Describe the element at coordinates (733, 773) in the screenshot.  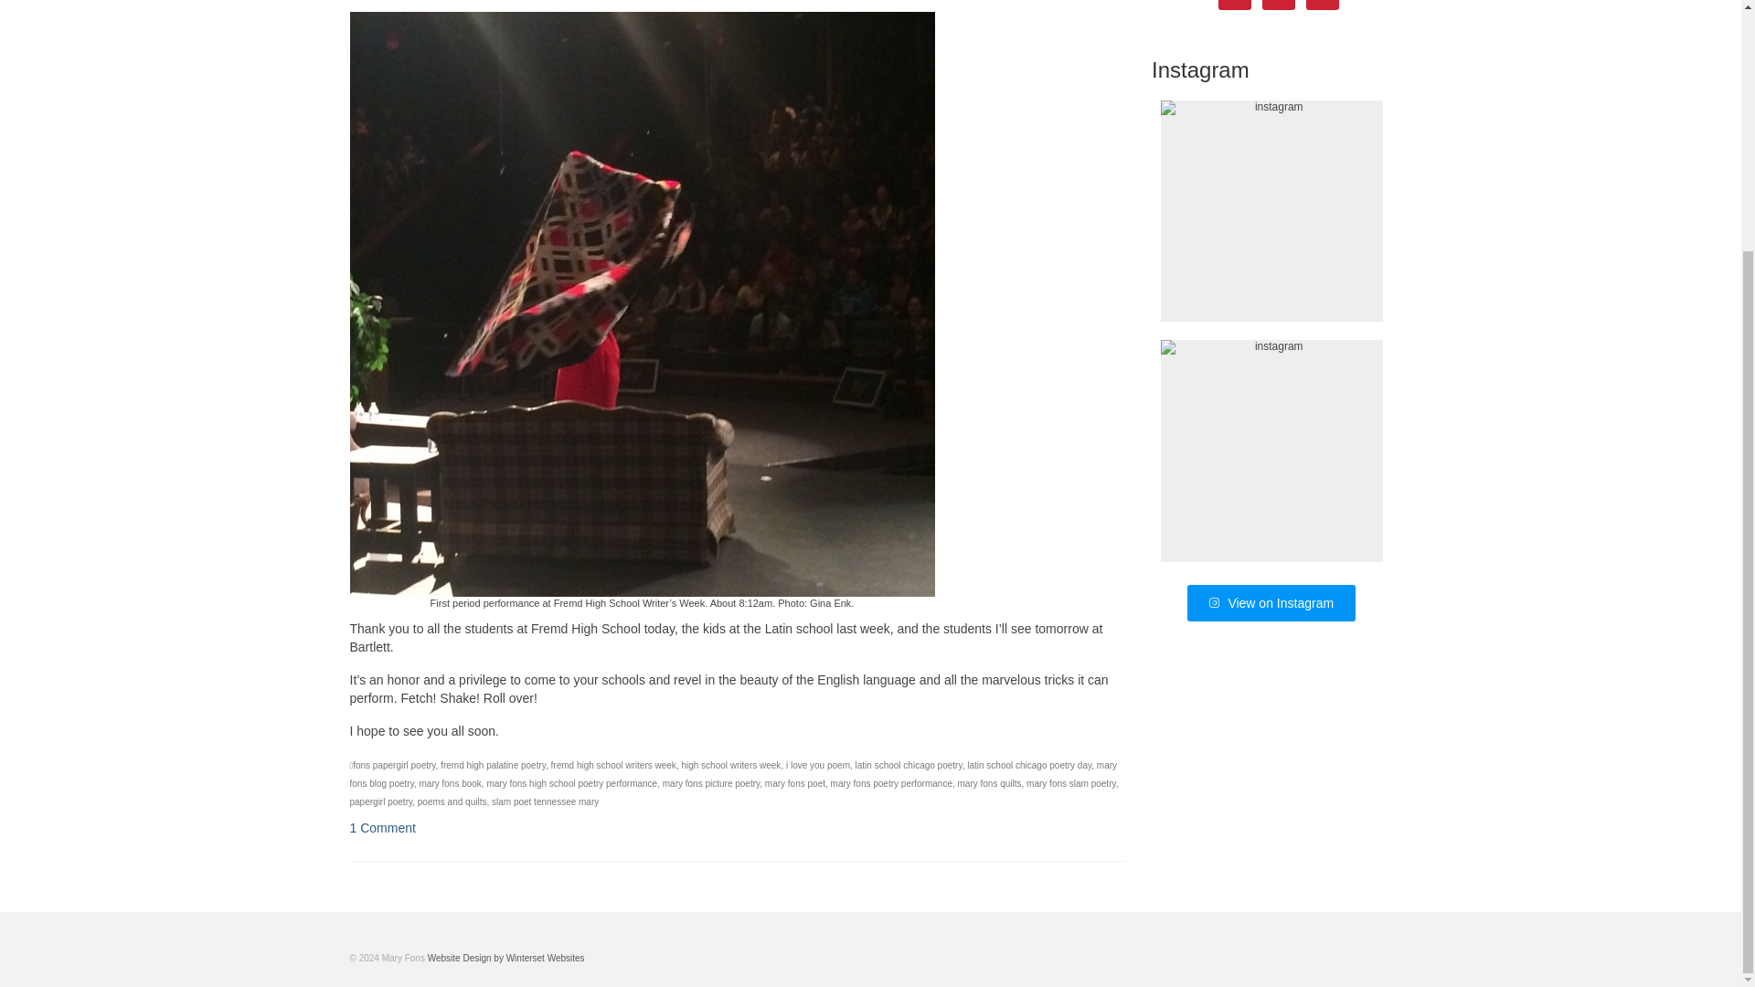
I see `mary fons blog poetry` at that location.